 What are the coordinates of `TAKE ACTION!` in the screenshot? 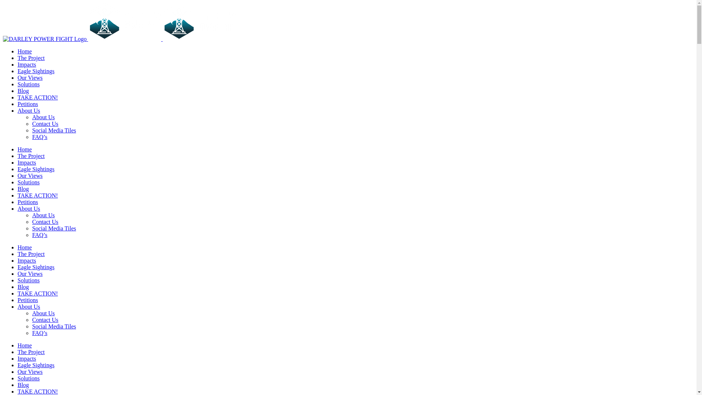 It's located at (38, 97).